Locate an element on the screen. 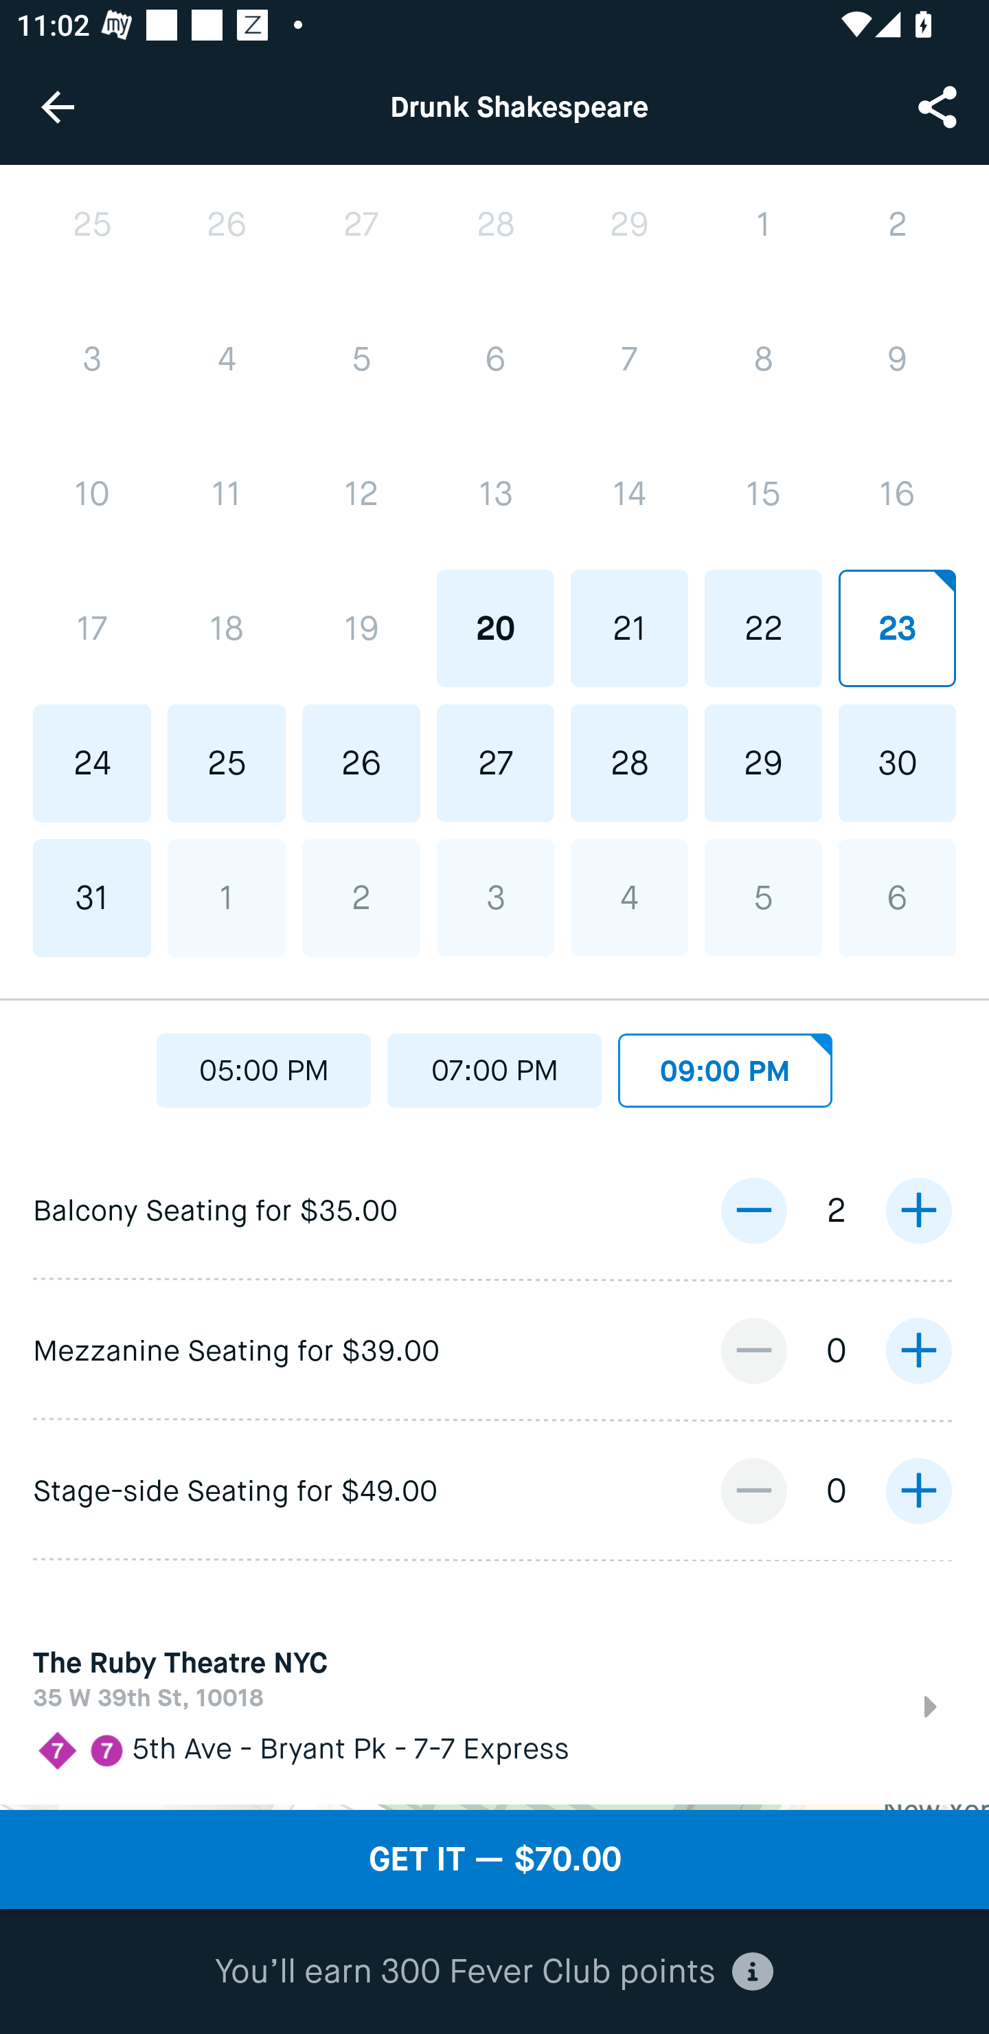 This screenshot has height=2034, width=989. increase is located at coordinates (918, 1211).